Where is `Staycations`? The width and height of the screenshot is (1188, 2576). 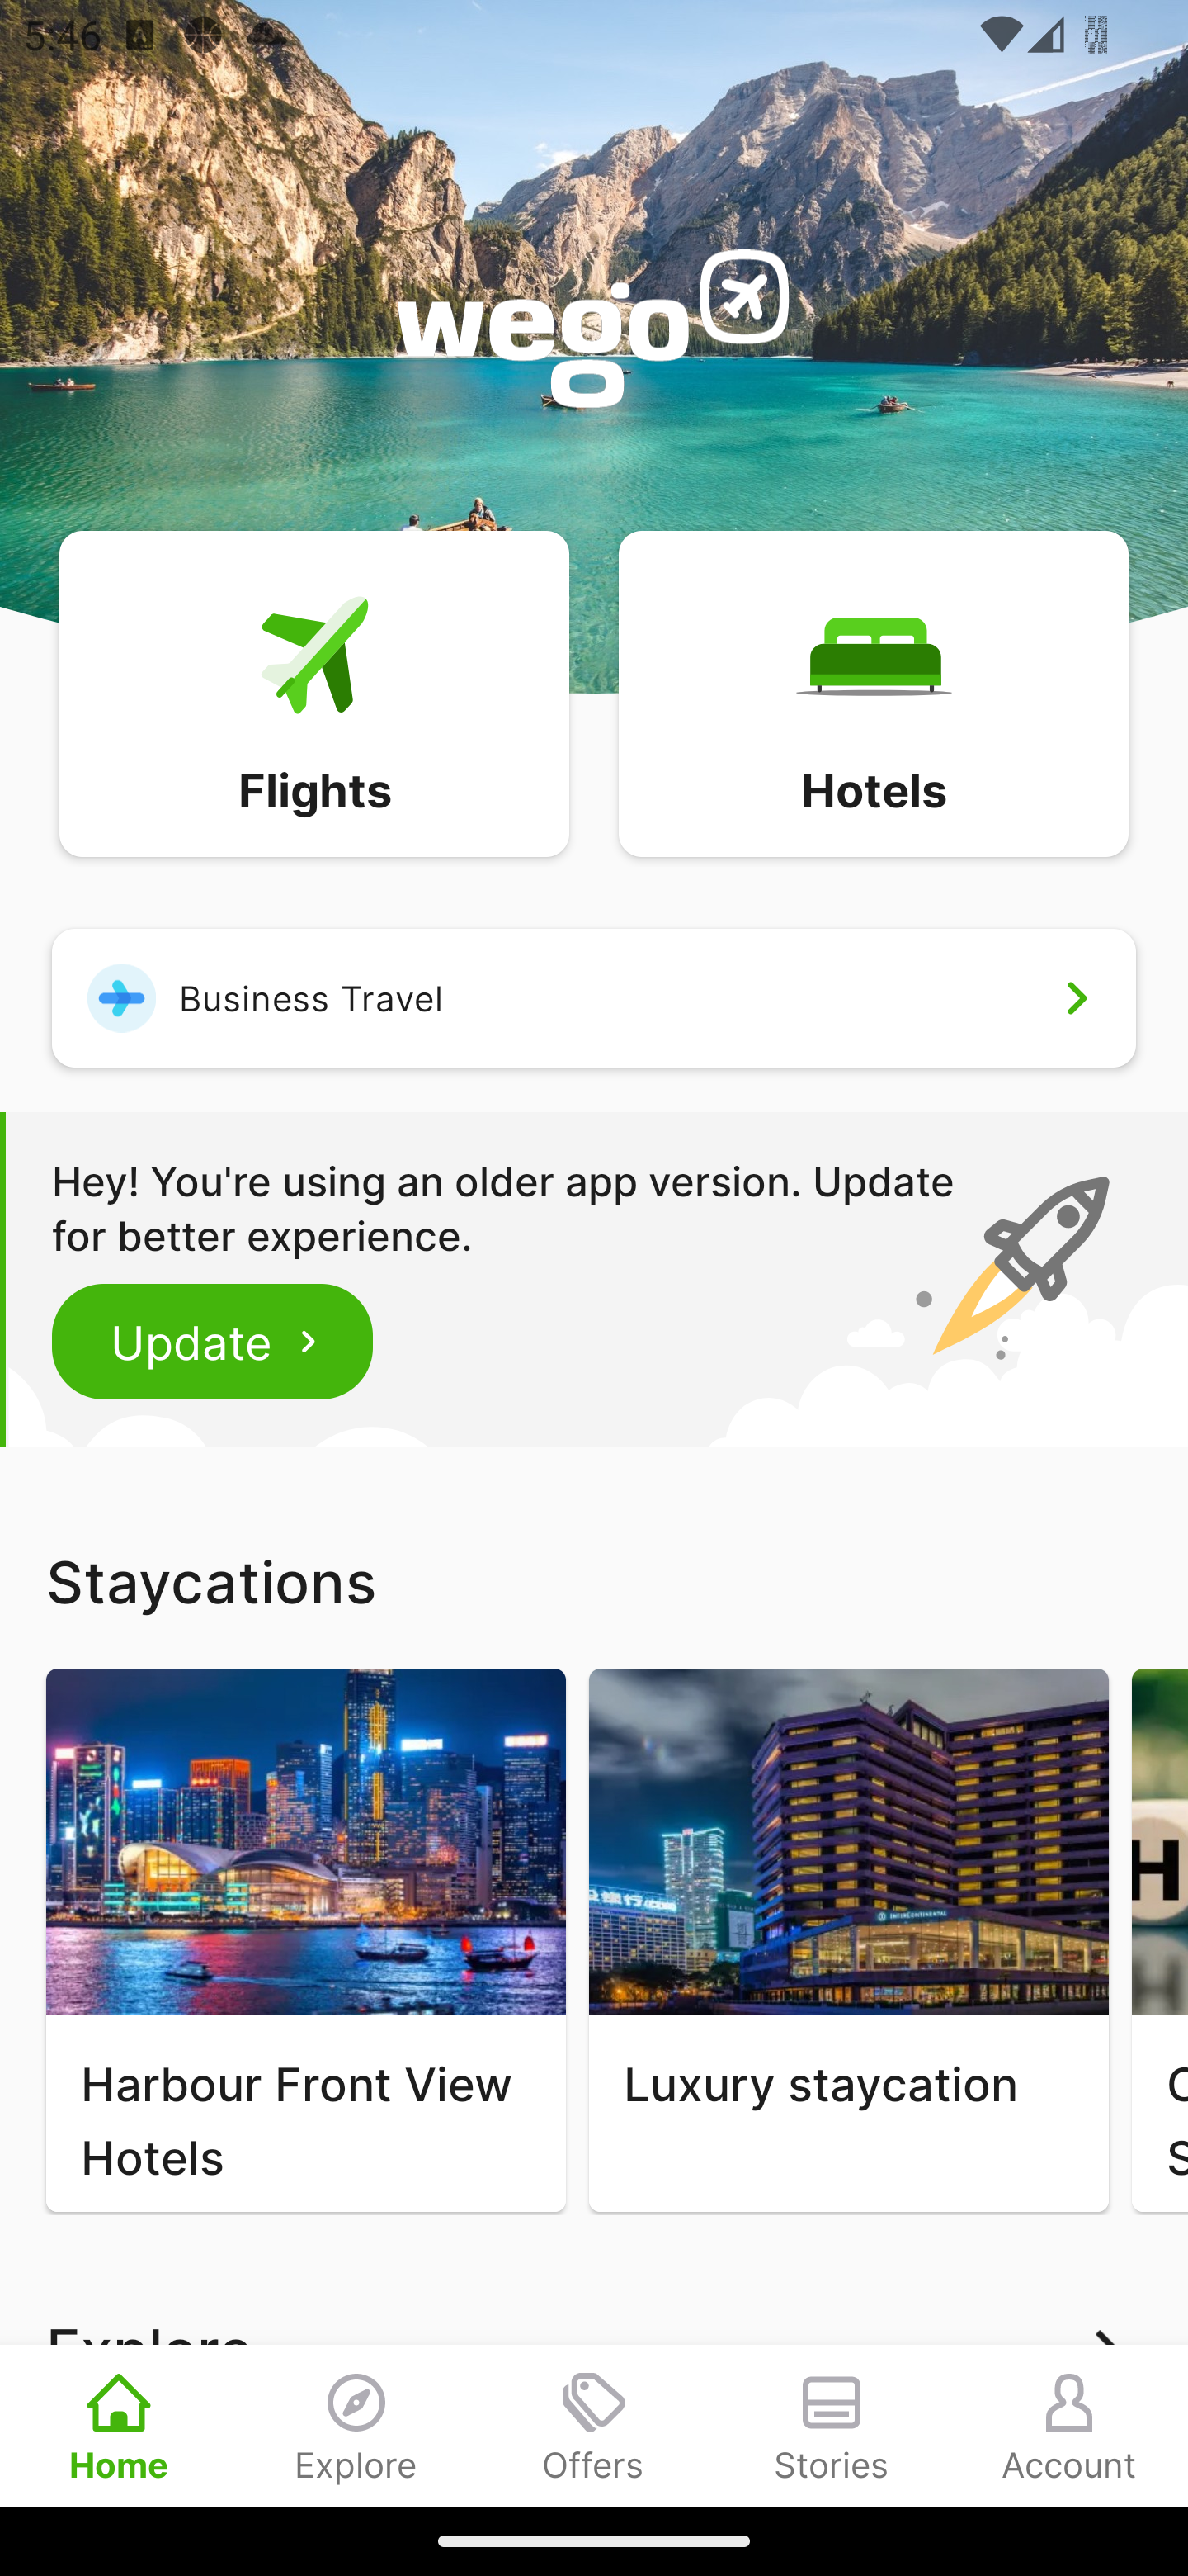 Staycations is located at coordinates (594, 1581).